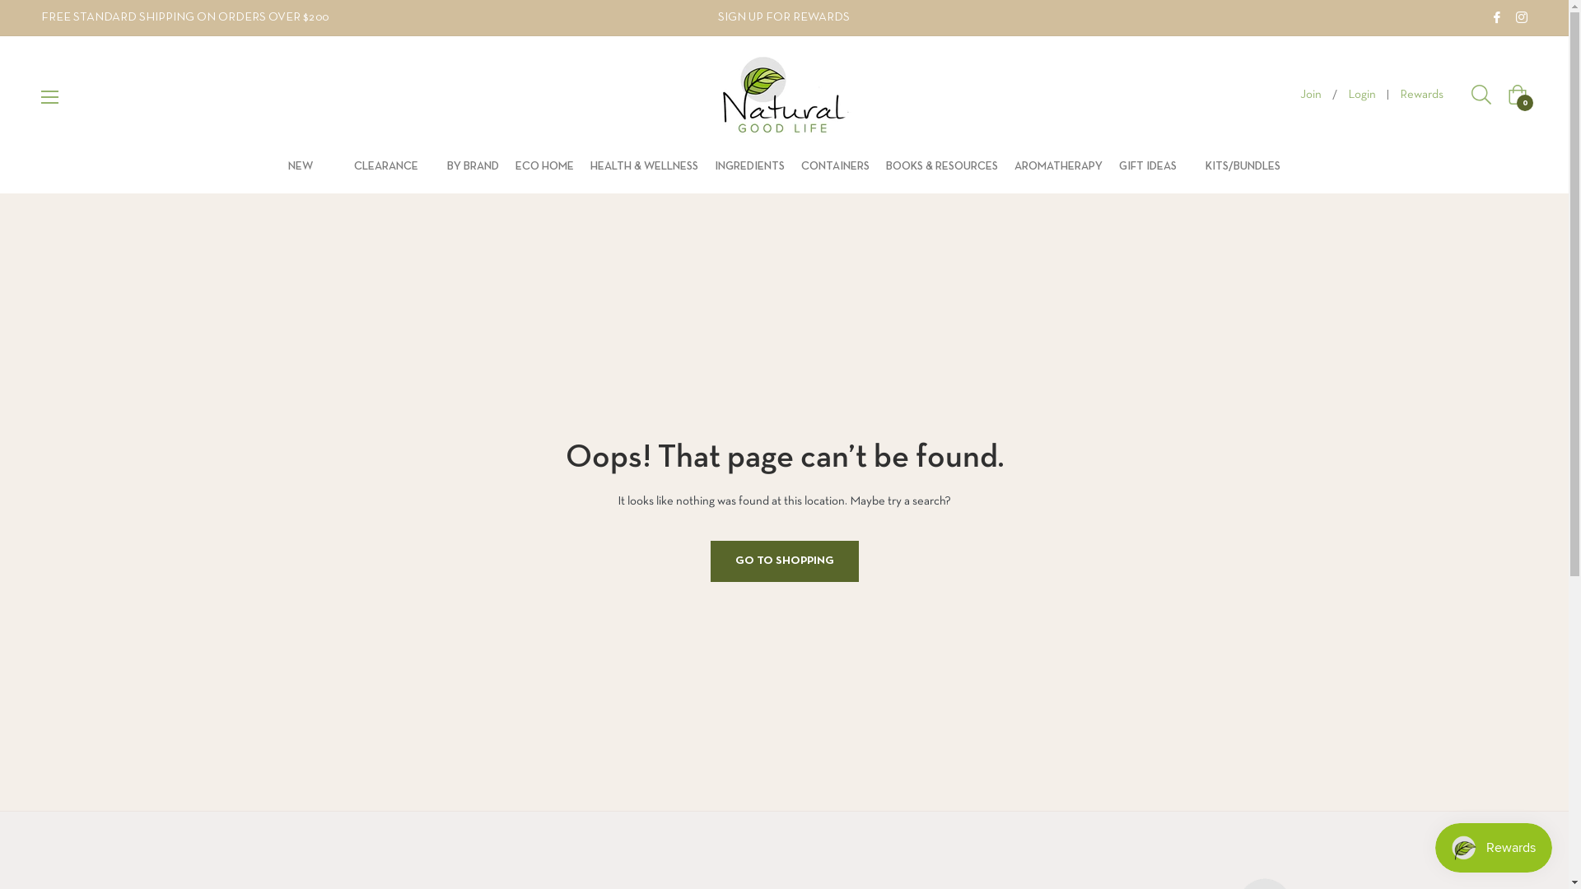 The image size is (1581, 889). What do you see at coordinates (784, 561) in the screenshot?
I see `GO TO SHOPPING` at bounding box center [784, 561].